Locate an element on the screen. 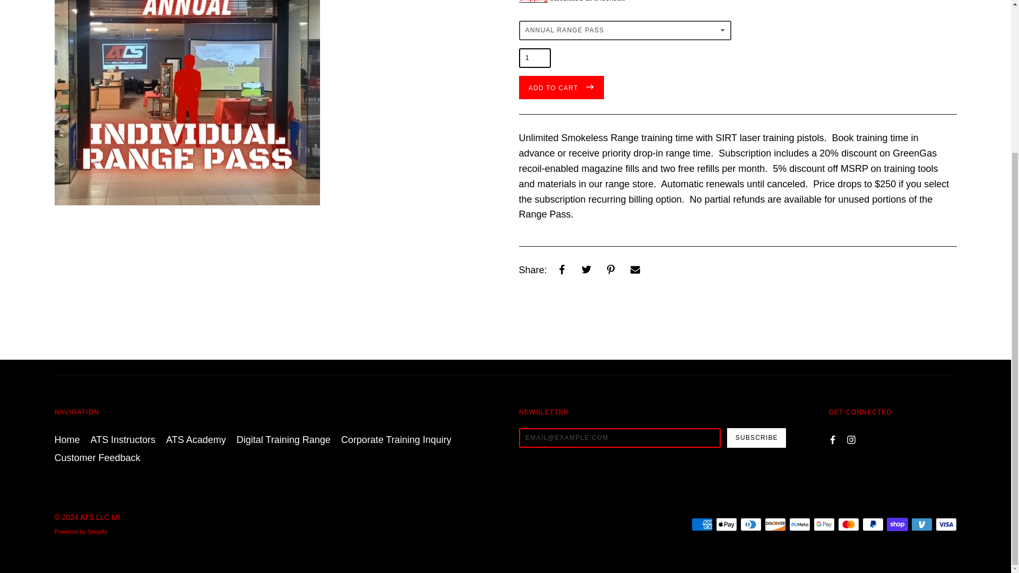 The width and height of the screenshot is (1019, 573). 1 is located at coordinates (535, 58).